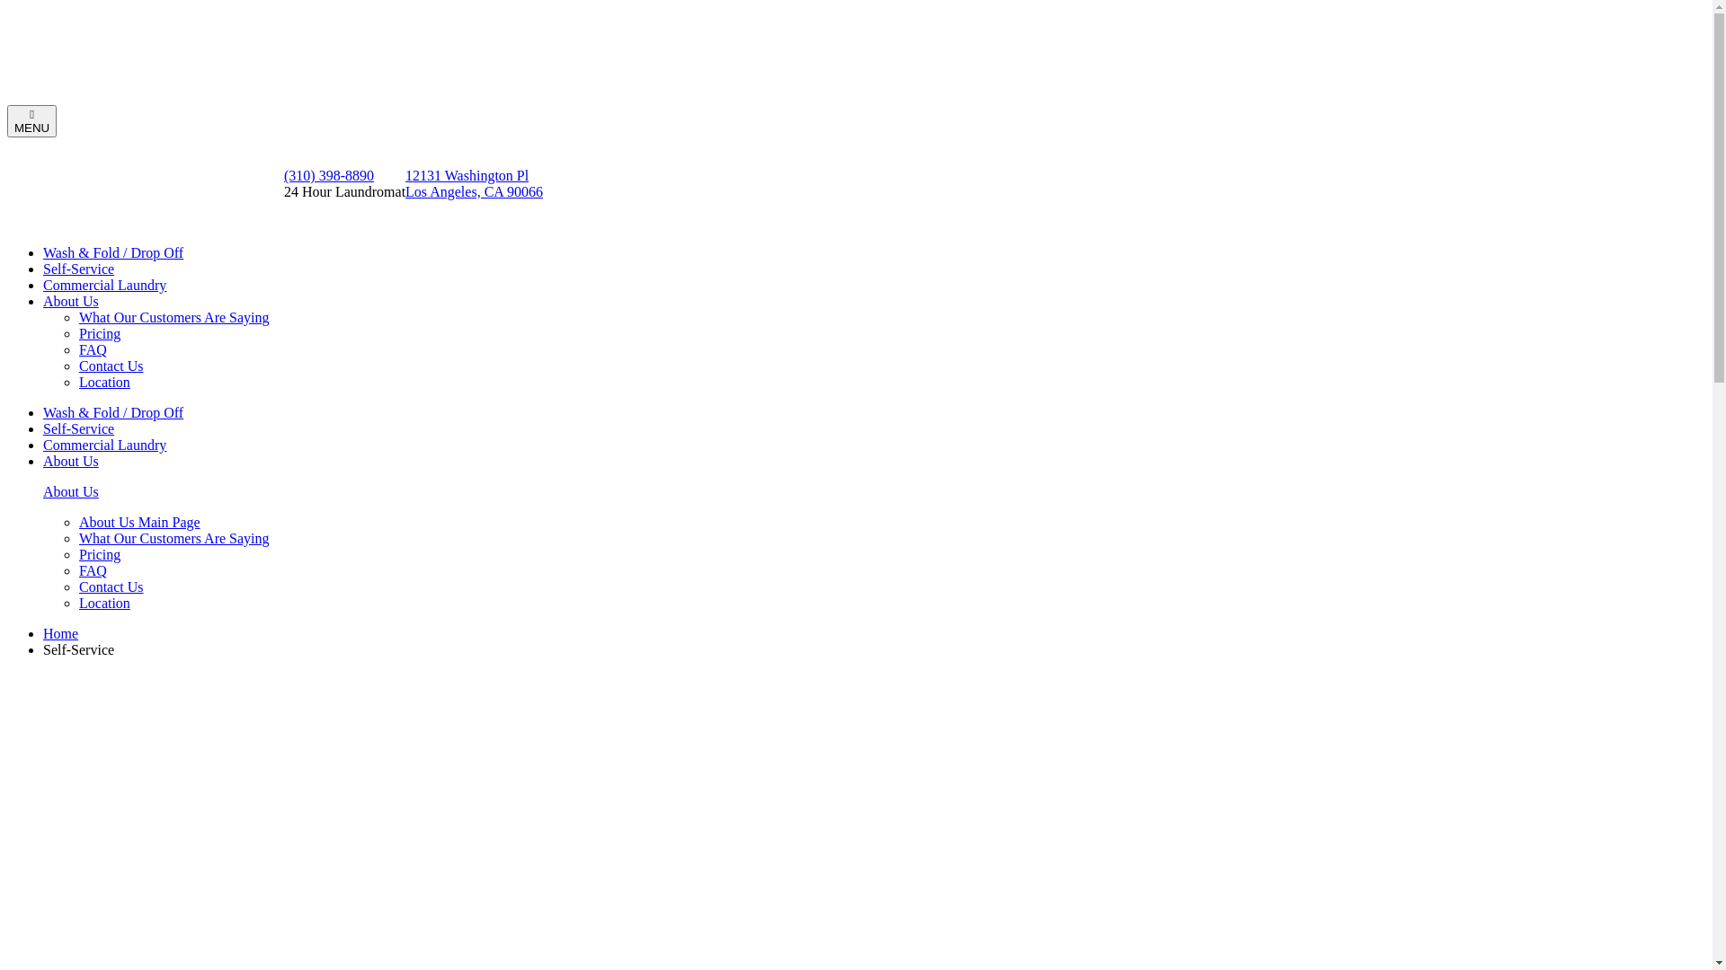  I want to click on About Us, so click(71, 302).